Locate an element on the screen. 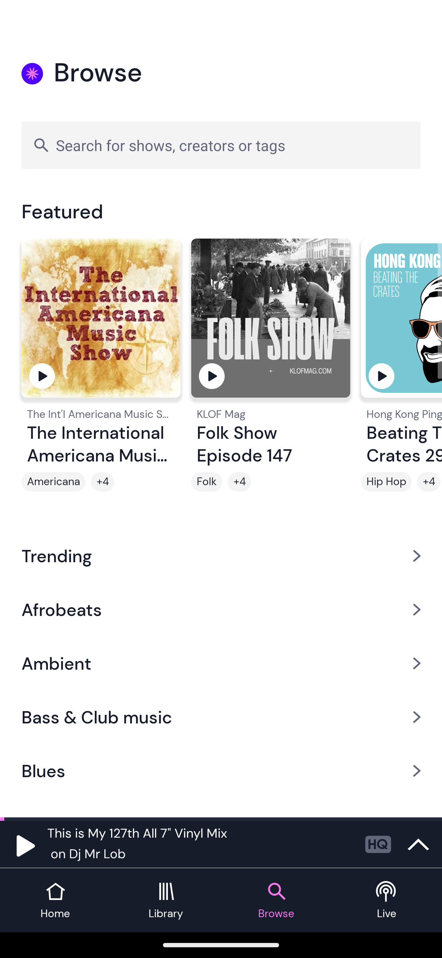 This screenshot has height=958, width=442. Americana is located at coordinates (53, 482).